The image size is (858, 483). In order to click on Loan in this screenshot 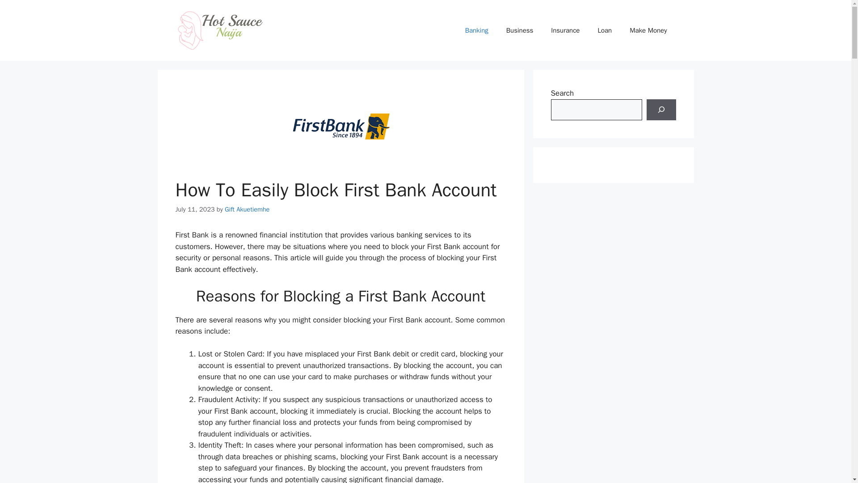, I will do `click(604, 30)`.